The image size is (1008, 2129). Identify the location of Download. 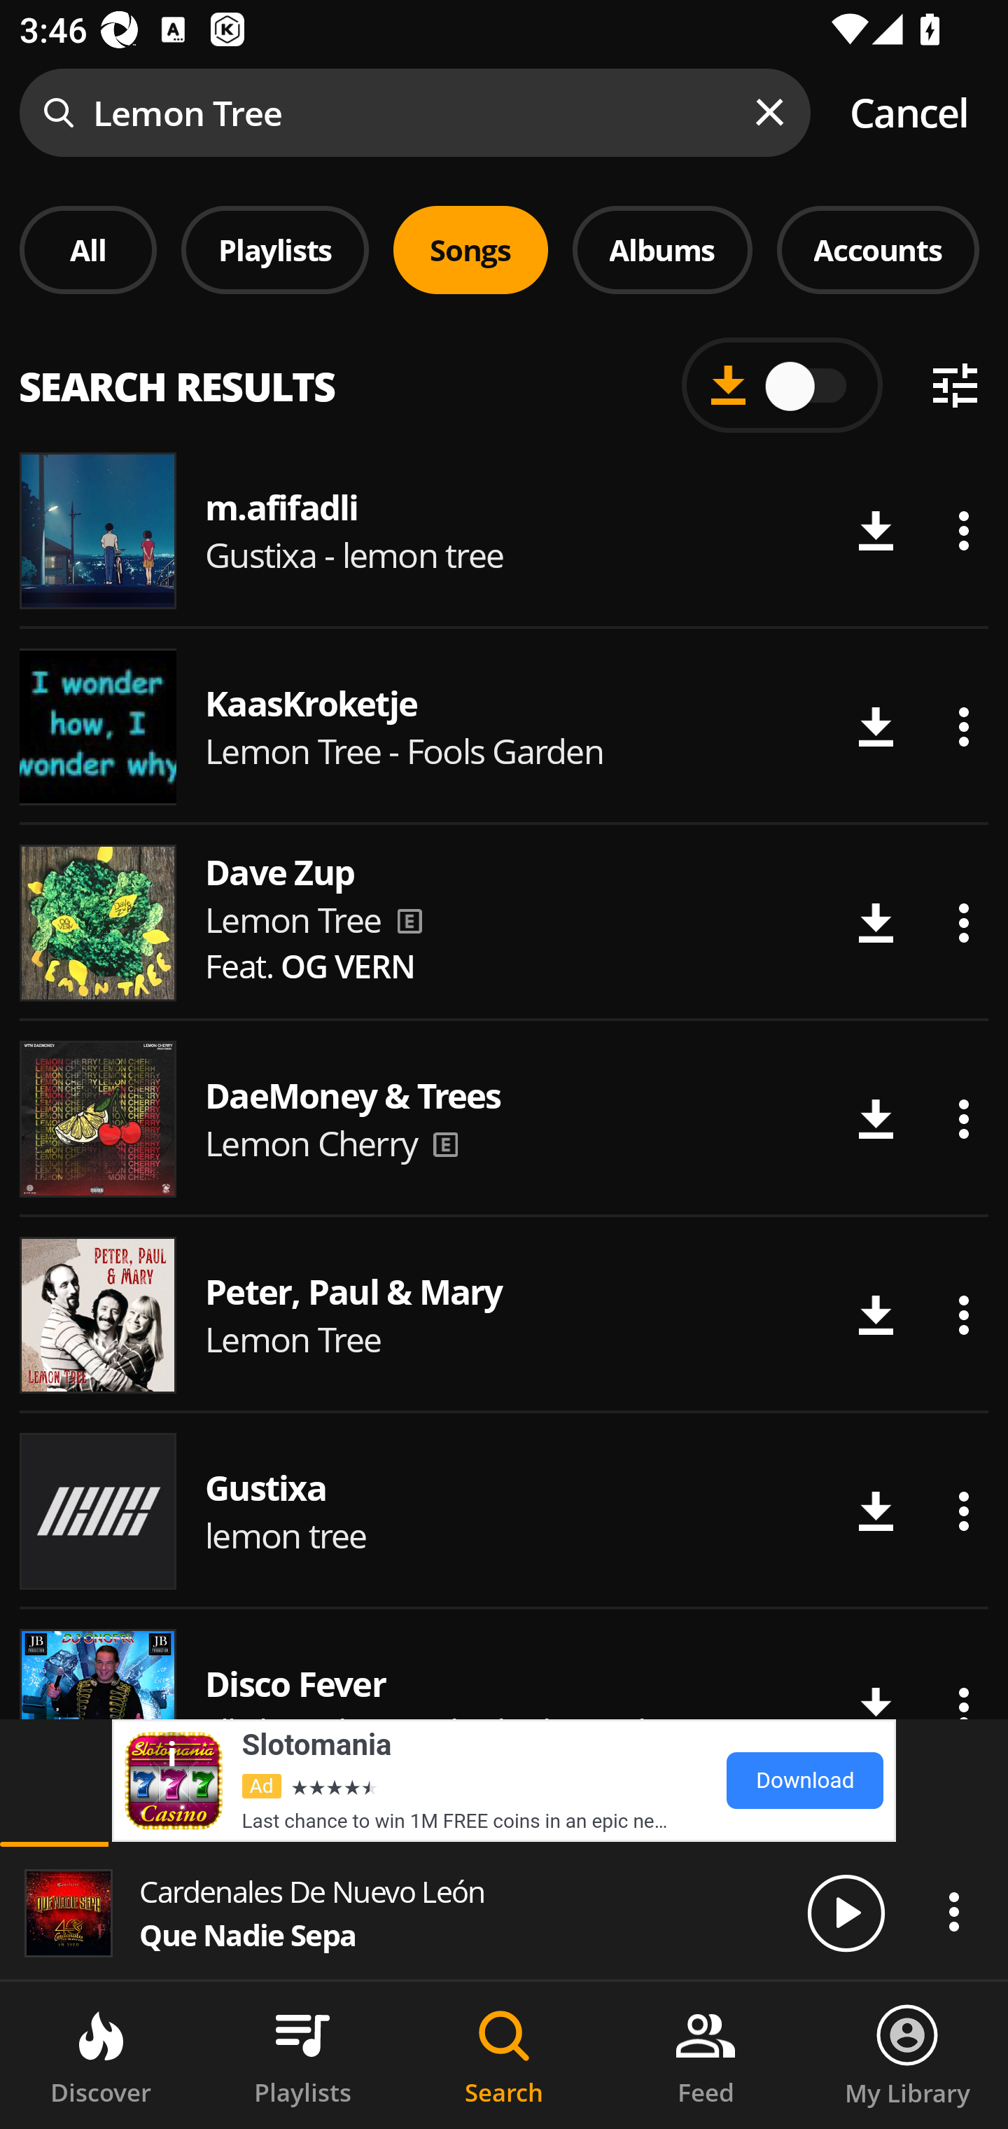
(875, 1118).